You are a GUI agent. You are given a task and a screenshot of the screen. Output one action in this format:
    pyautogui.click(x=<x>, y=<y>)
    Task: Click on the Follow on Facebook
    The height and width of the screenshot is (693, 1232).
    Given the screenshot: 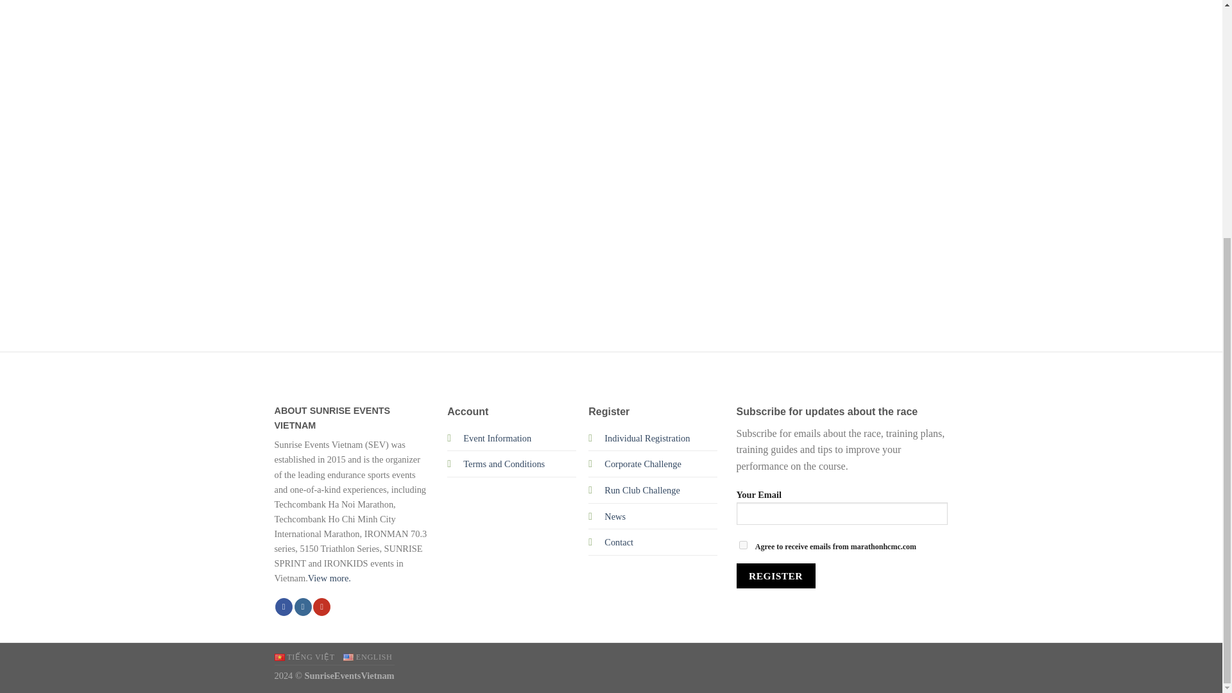 What is the action you would take?
    pyautogui.click(x=284, y=607)
    